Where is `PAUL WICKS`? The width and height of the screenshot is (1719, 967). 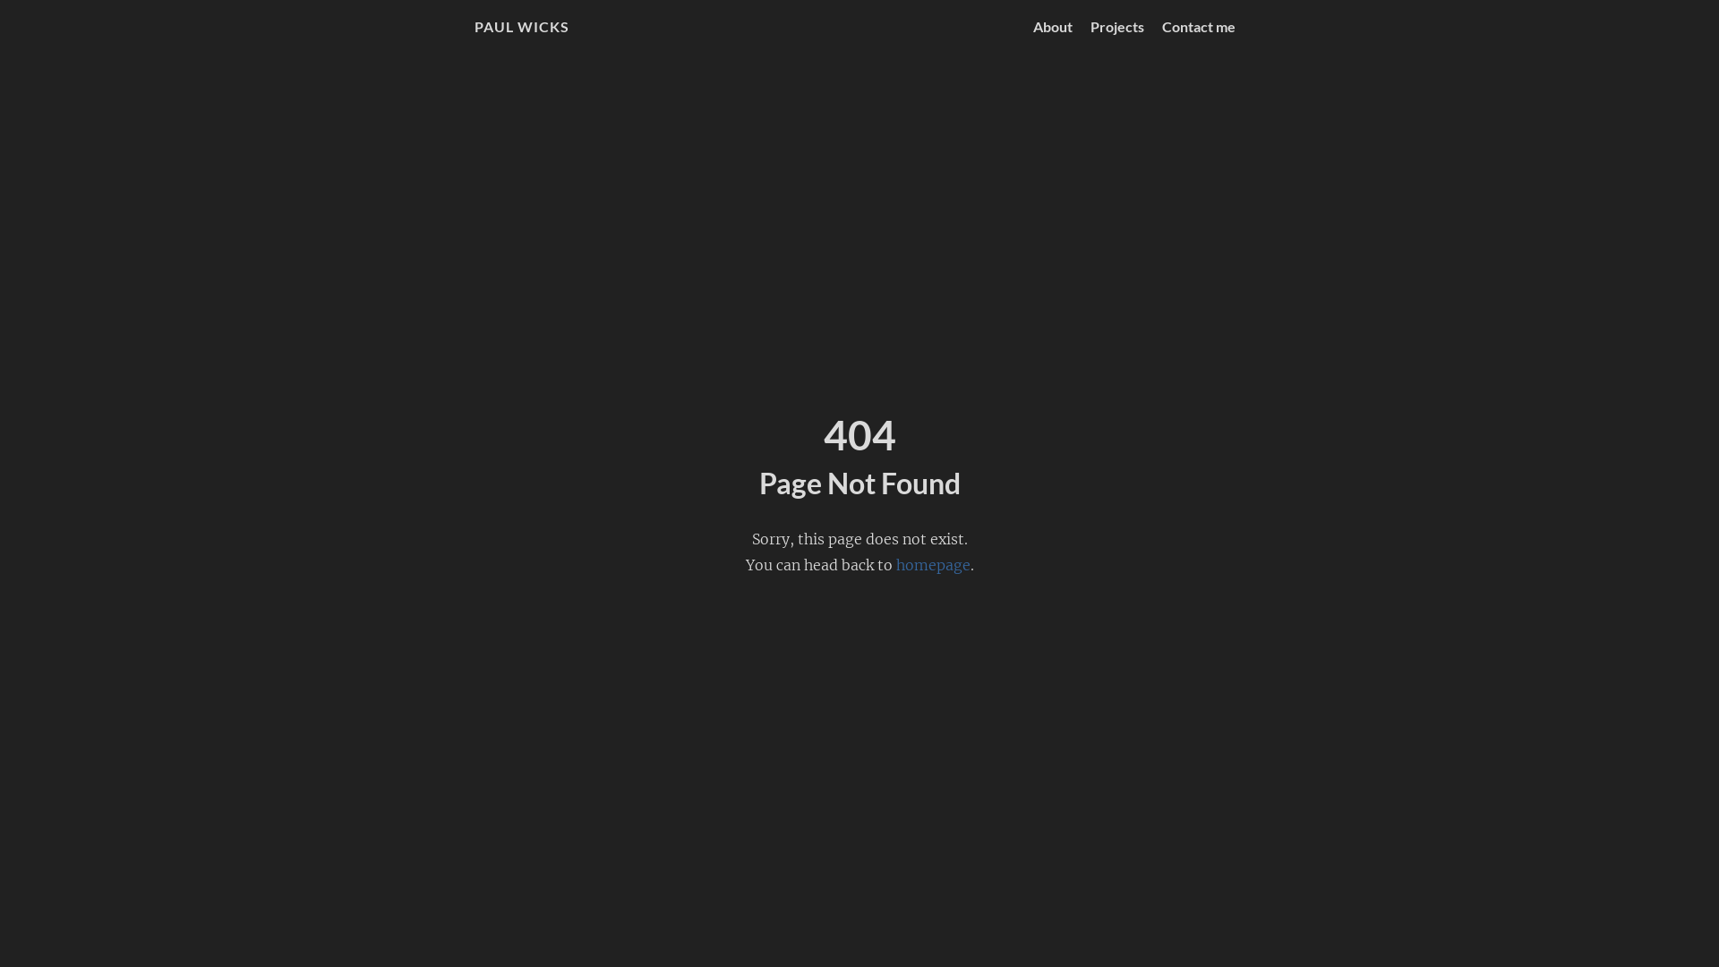
PAUL WICKS is located at coordinates (522, 26).